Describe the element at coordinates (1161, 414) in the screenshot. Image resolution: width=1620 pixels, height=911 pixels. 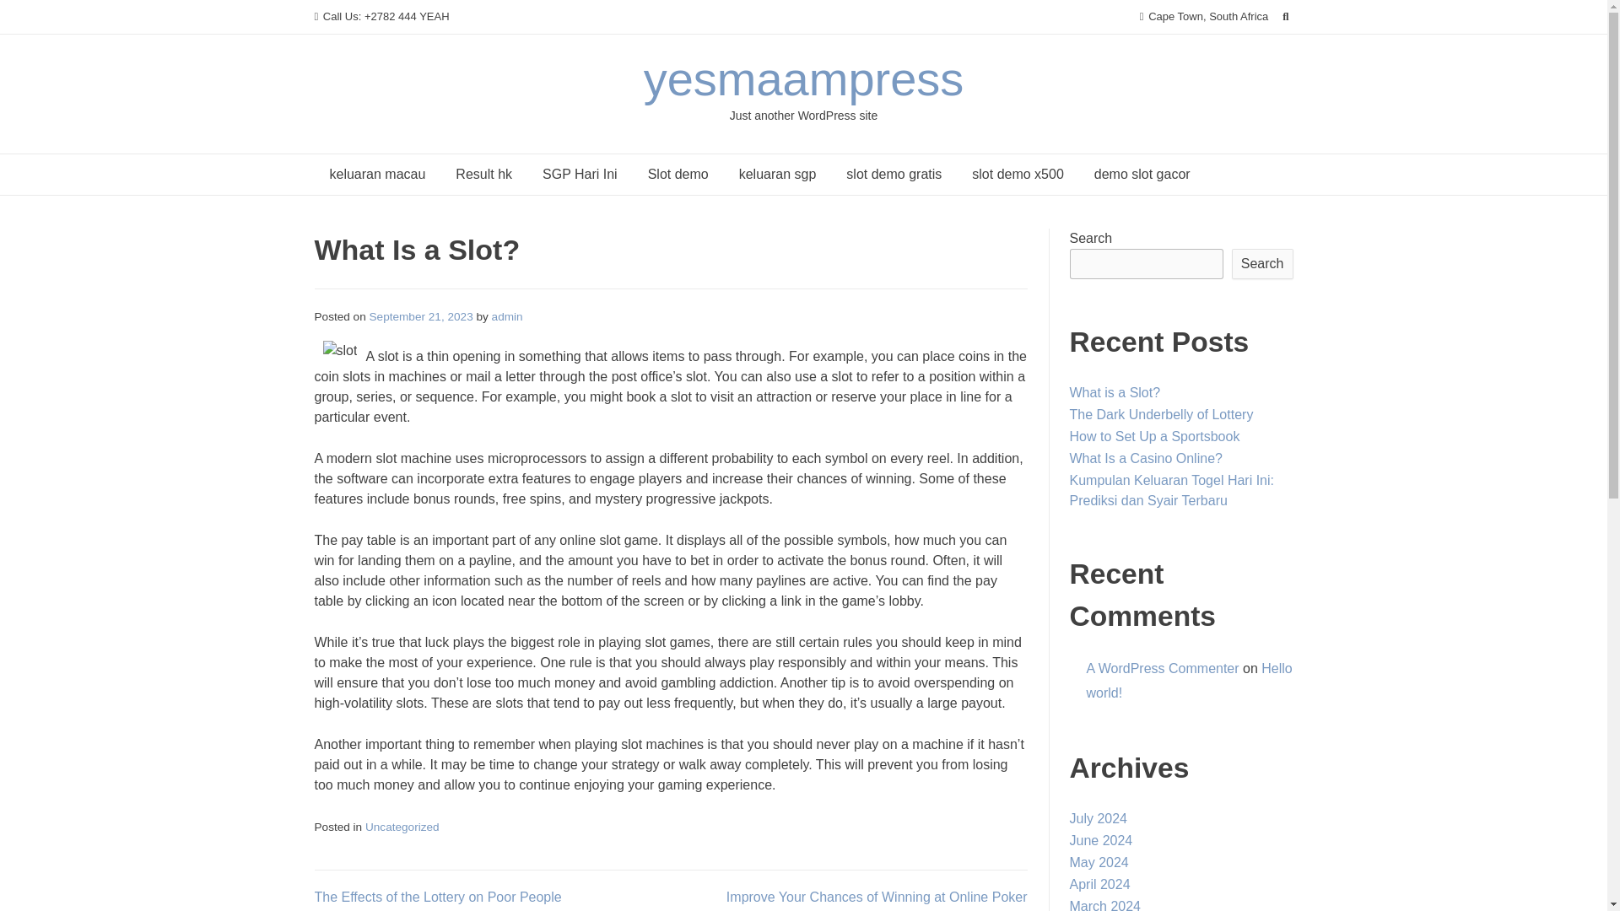
I see `The Dark Underbelly of Lottery` at that location.